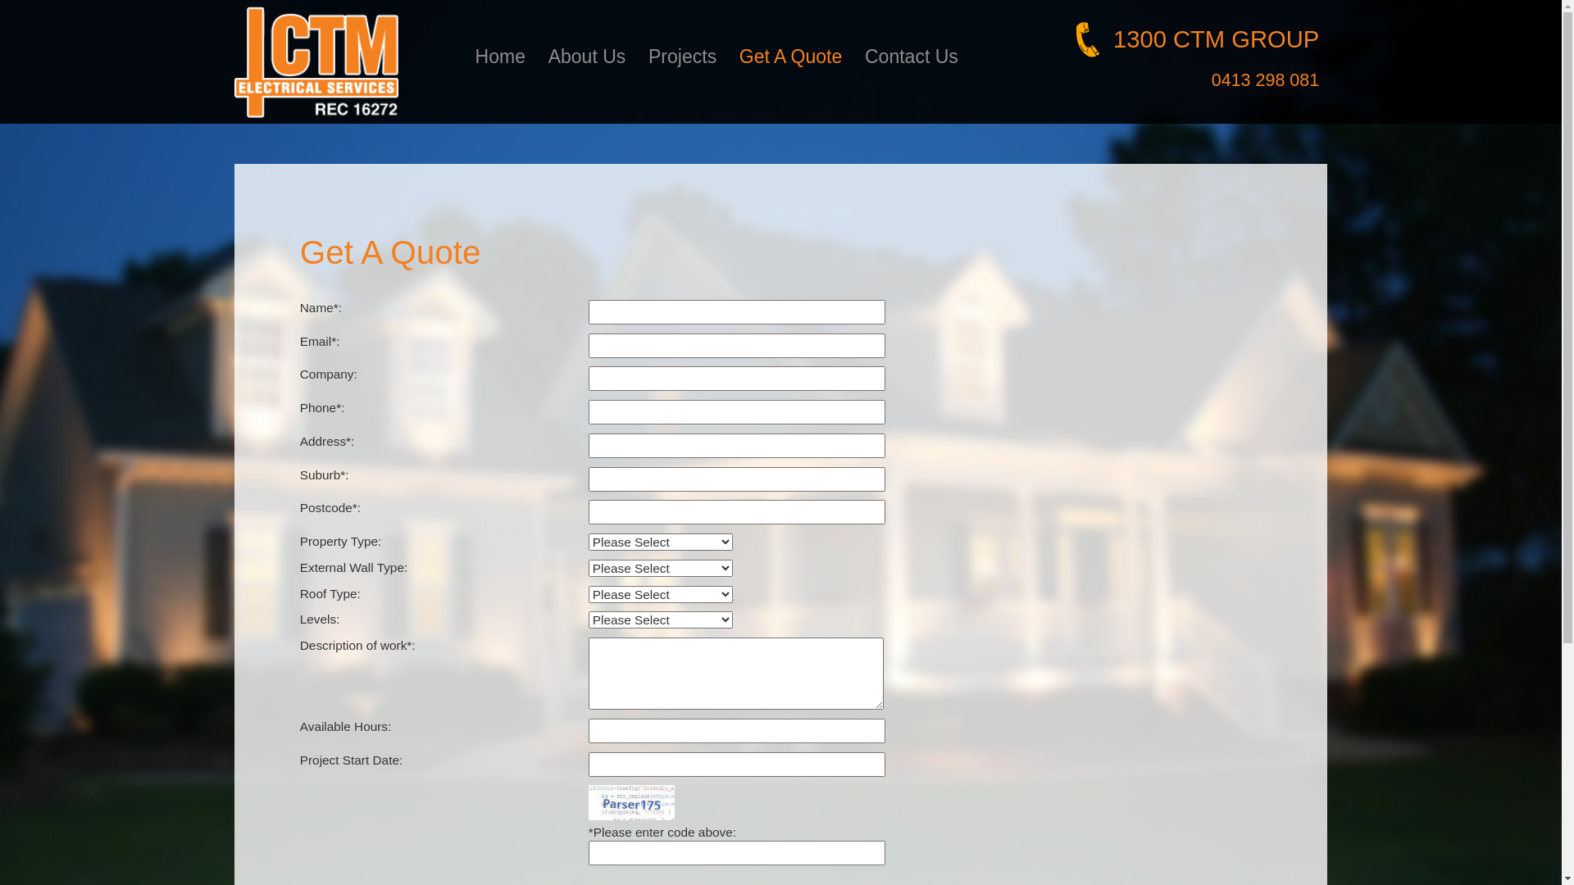  I want to click on Projects, so click(682, 57).